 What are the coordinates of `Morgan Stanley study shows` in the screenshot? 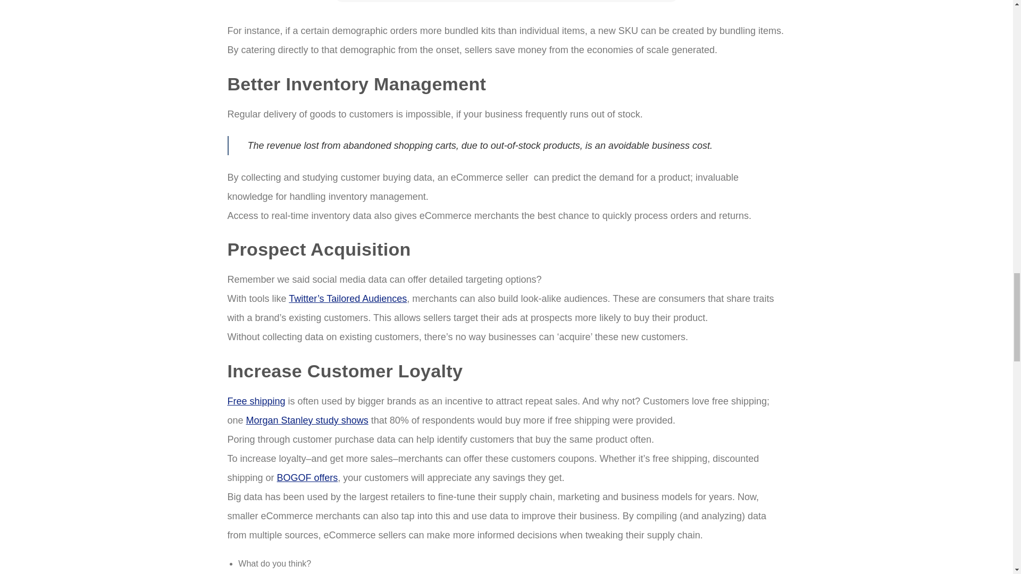 It's located at (307, 420).